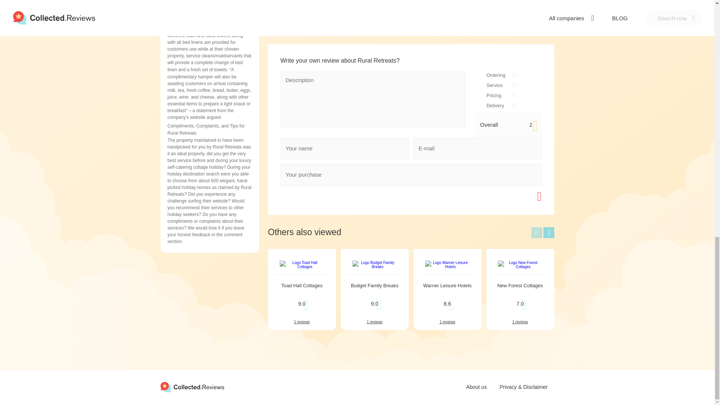  Describe the element at coordinates (411, 3) in the screenshot. I see `Respond on this` at that location.